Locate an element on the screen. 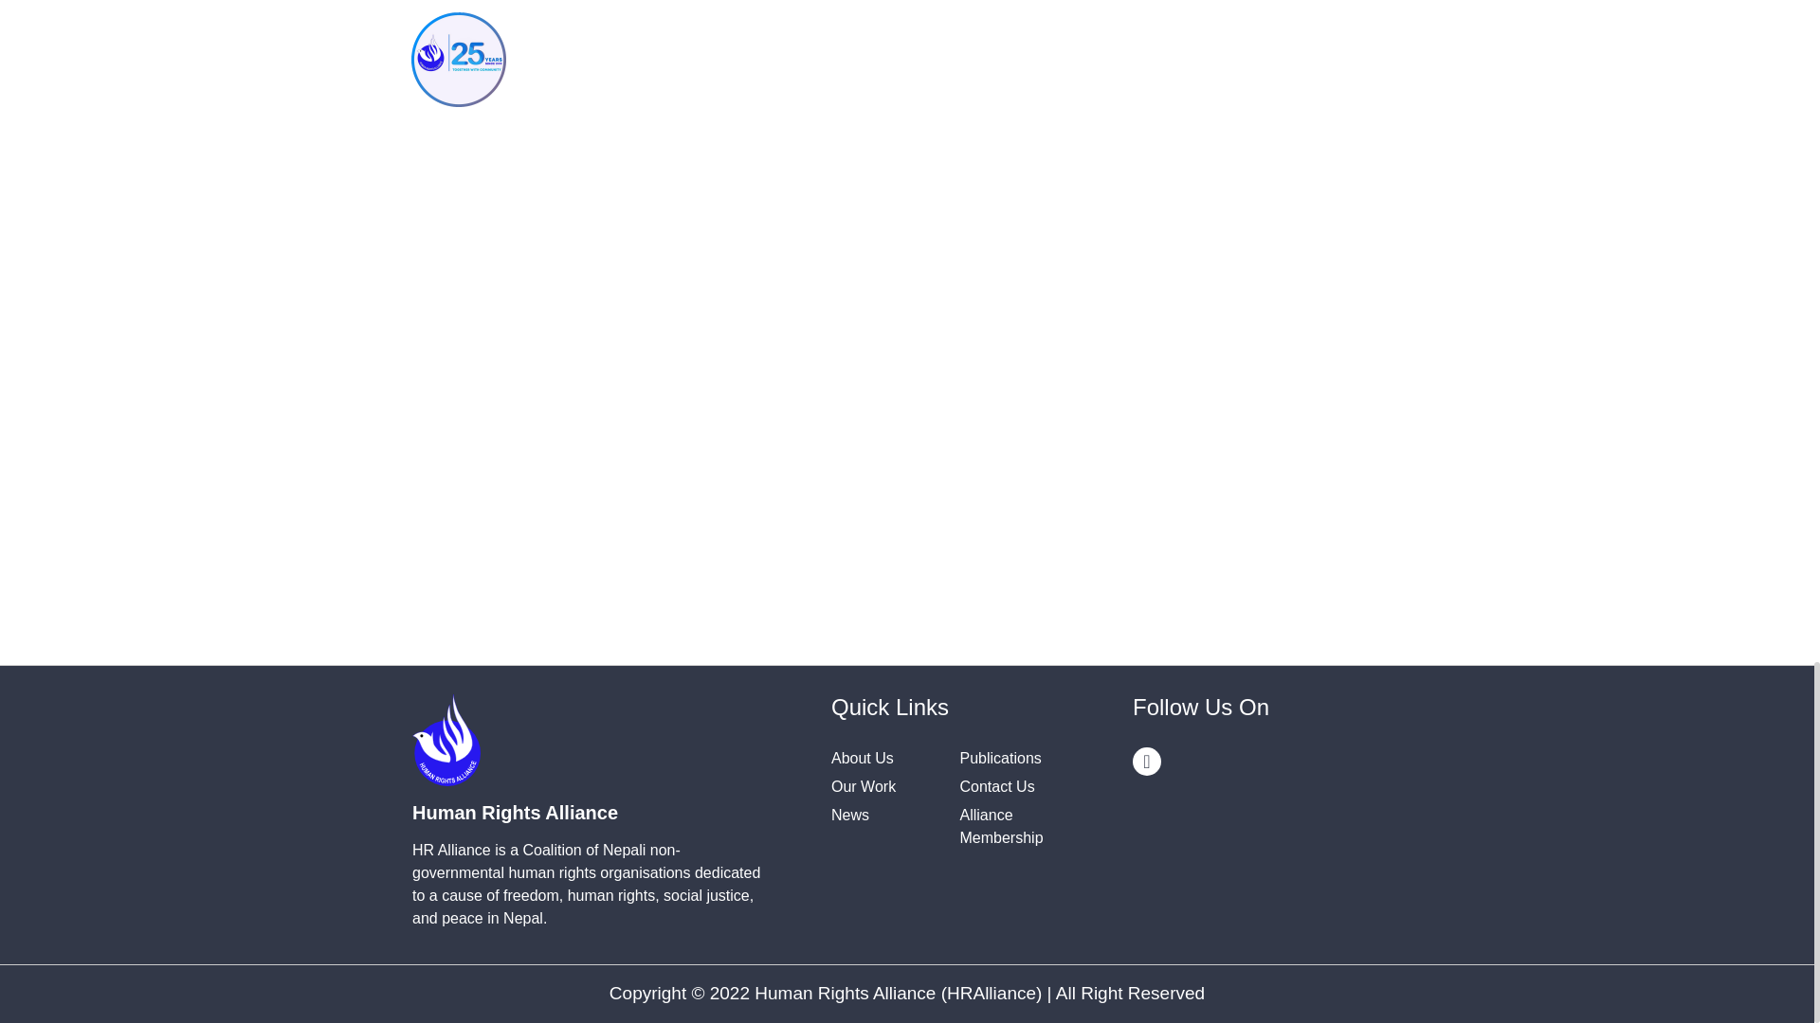  Contact Us is located at coordinates (995, 786).